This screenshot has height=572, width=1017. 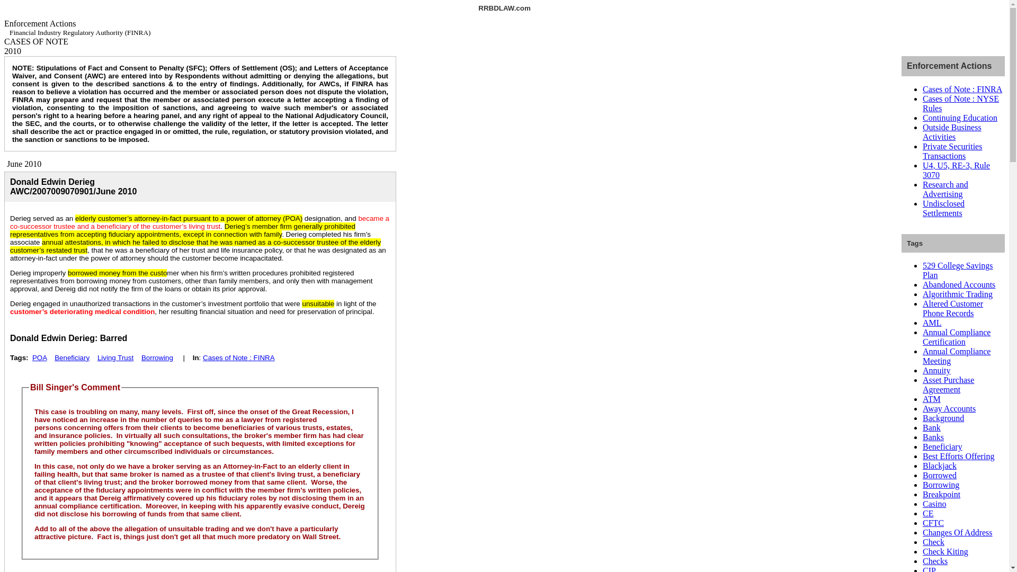 What do you see at coordinates (238, 358) in the screenshot?
I see `Cases of Note : FINRA` at bounding box center [238, 358].